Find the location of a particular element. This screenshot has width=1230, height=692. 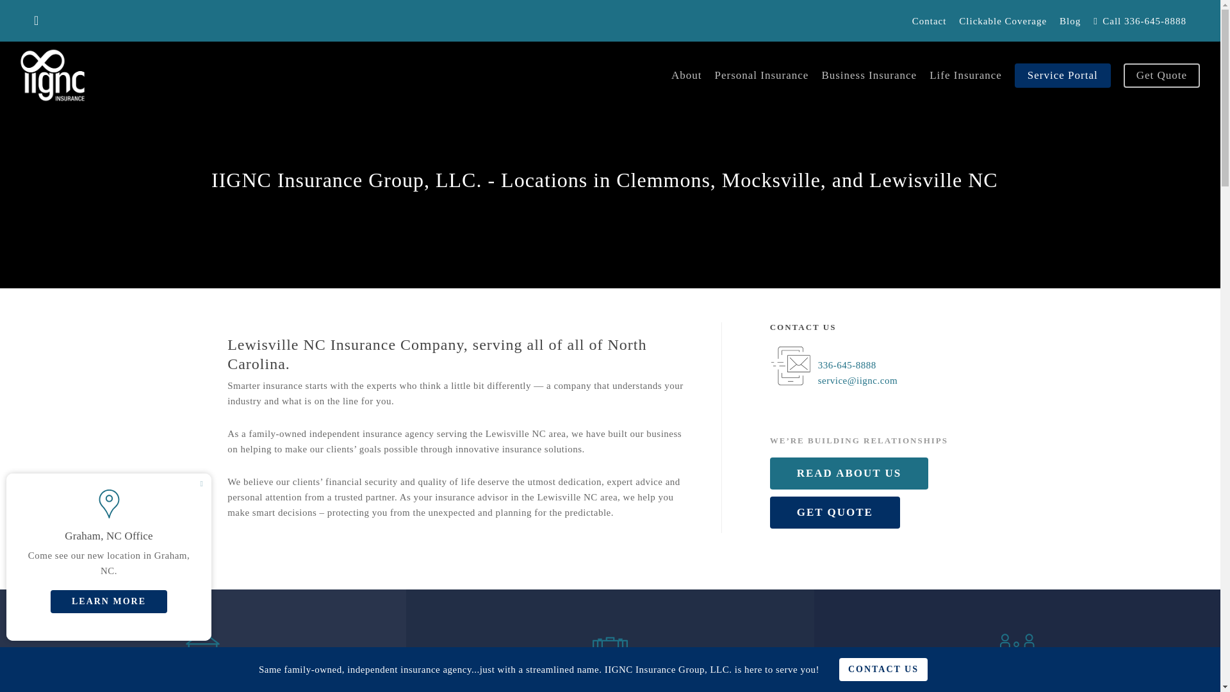

GET QUOTE is located at coordinates (835, 513).